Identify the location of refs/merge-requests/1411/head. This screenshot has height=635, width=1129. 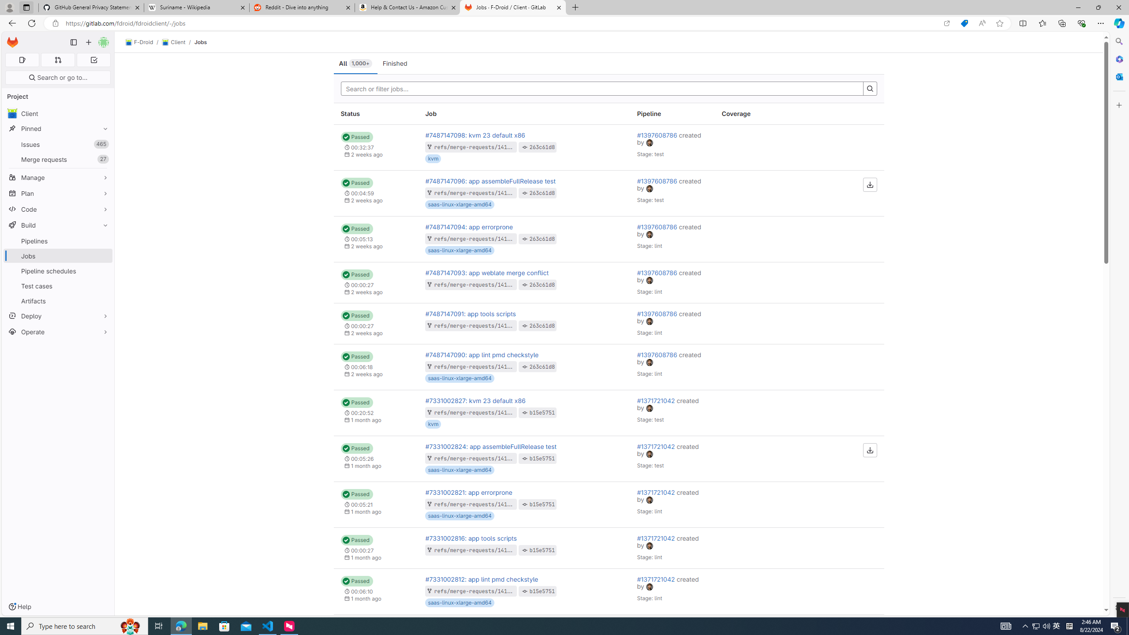
(480, 366).